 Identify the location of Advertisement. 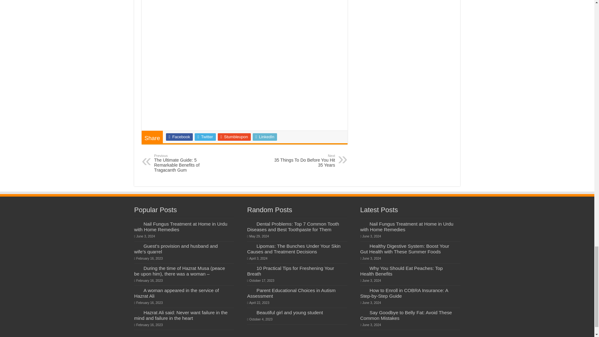
(245, 78).